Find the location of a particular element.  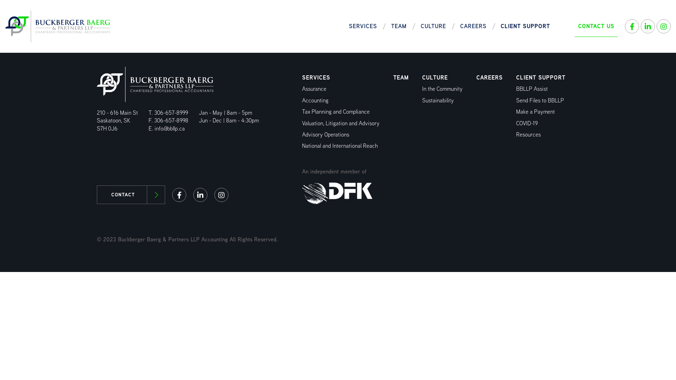

BBLLP Assist is located at coordinates (532, 89).